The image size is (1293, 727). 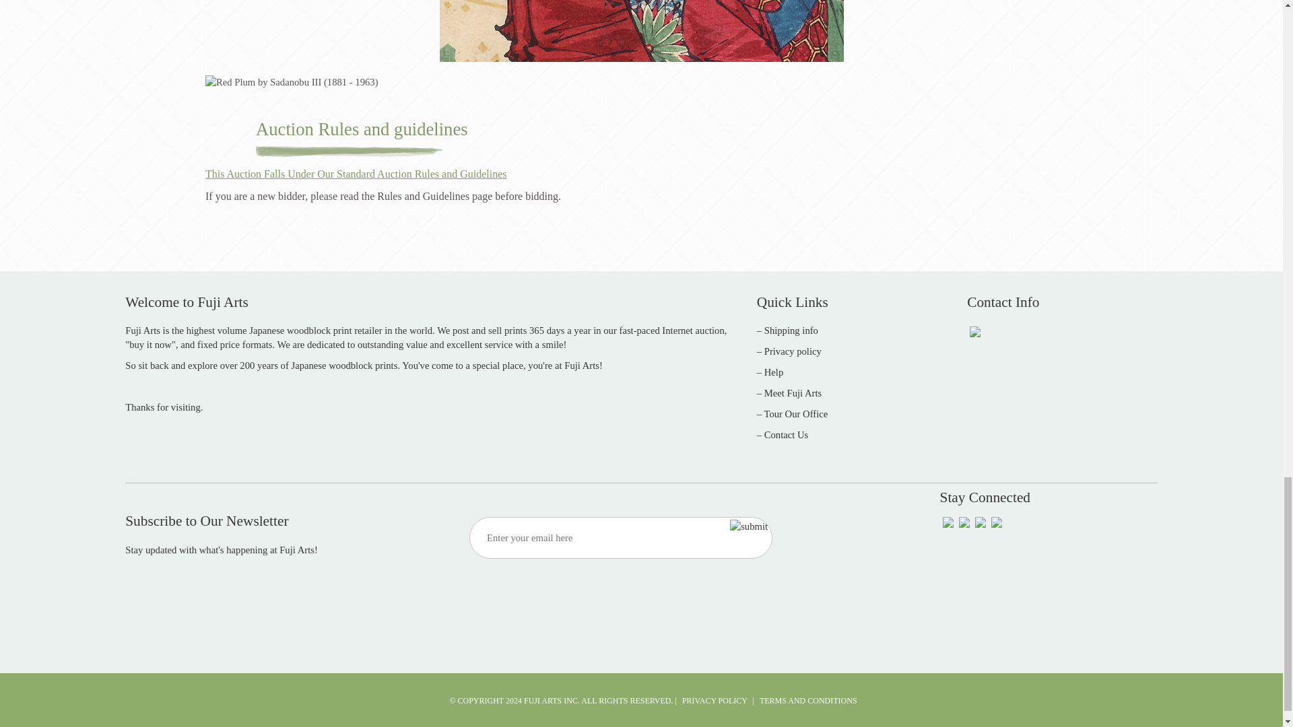 What do you see at coordinates (715, 701) in the screenshot?
I see `PRIVACY POLICY` at bounding box center [715, 701].